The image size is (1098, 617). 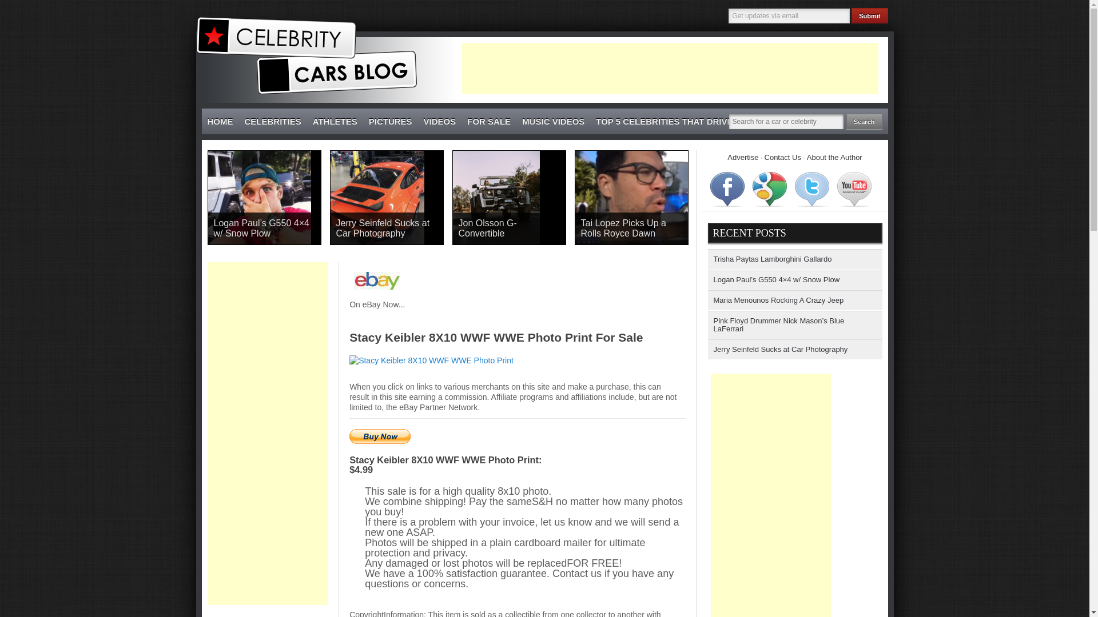 I want to click on Facebook, so click(x=727, y=189).